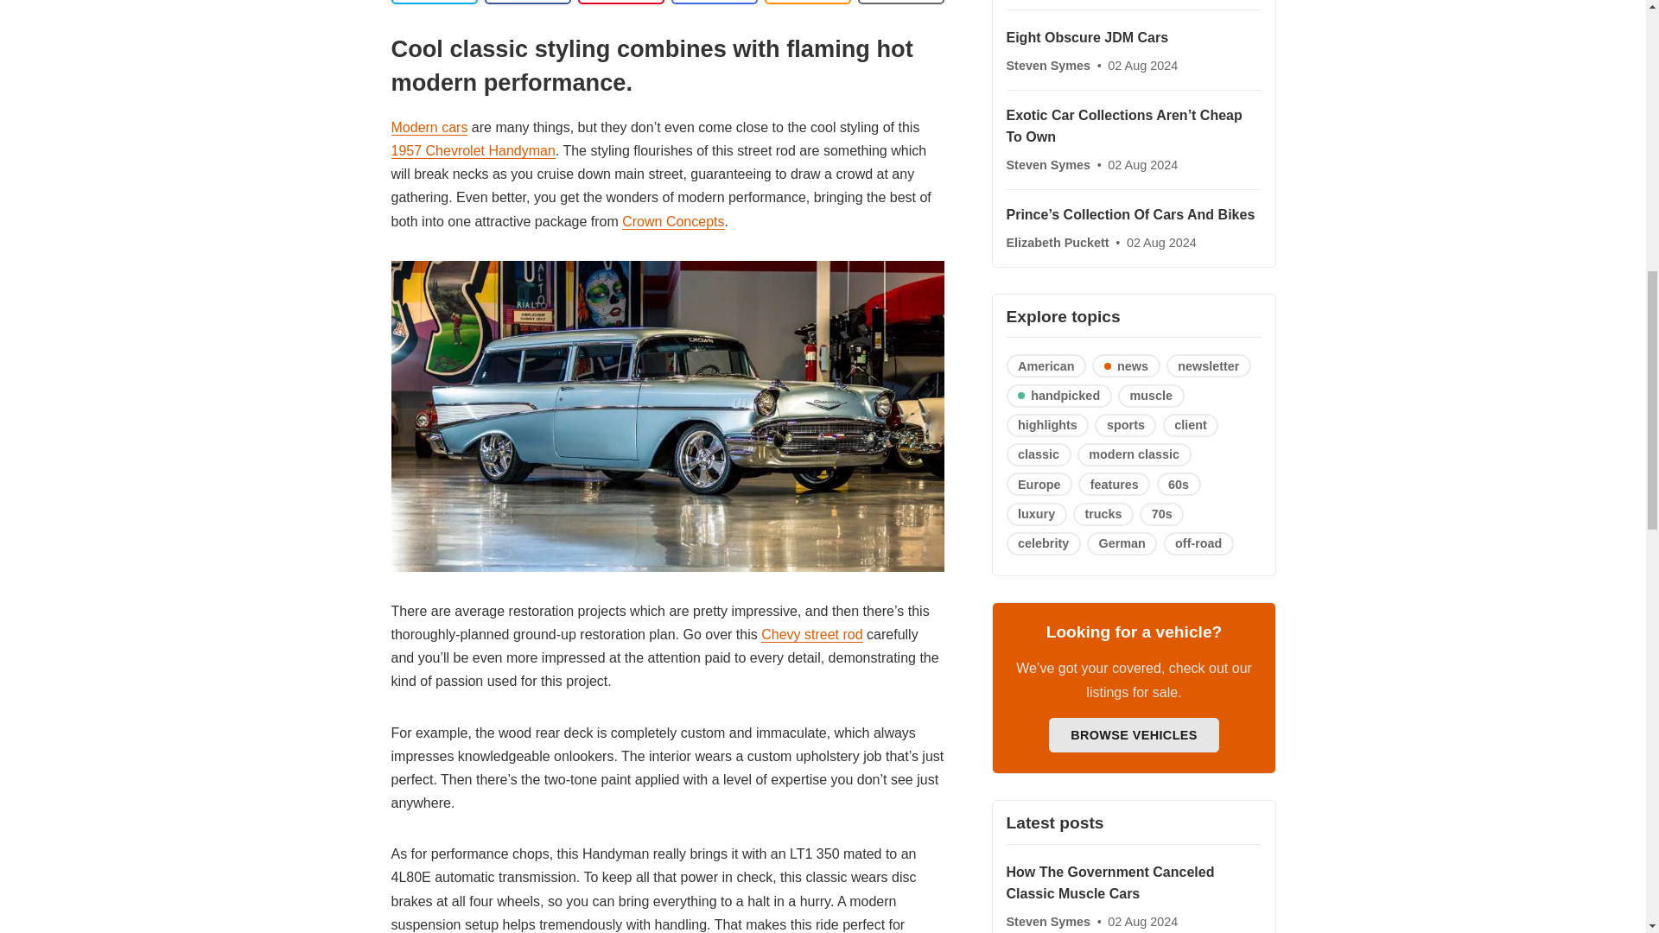 The height and width of the screenshot is (933, 1659). I want to click on newsletter, so click(1208, 366).